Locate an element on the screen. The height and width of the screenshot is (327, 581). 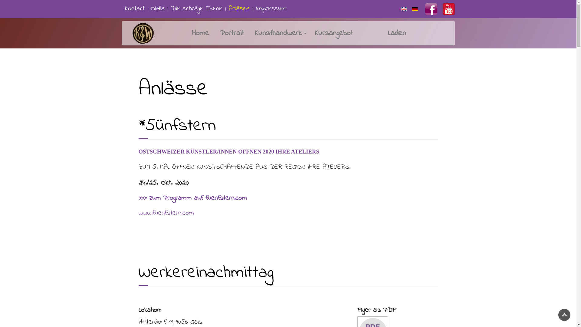
Kunsthandwerk is located at coordinates (279, 33).